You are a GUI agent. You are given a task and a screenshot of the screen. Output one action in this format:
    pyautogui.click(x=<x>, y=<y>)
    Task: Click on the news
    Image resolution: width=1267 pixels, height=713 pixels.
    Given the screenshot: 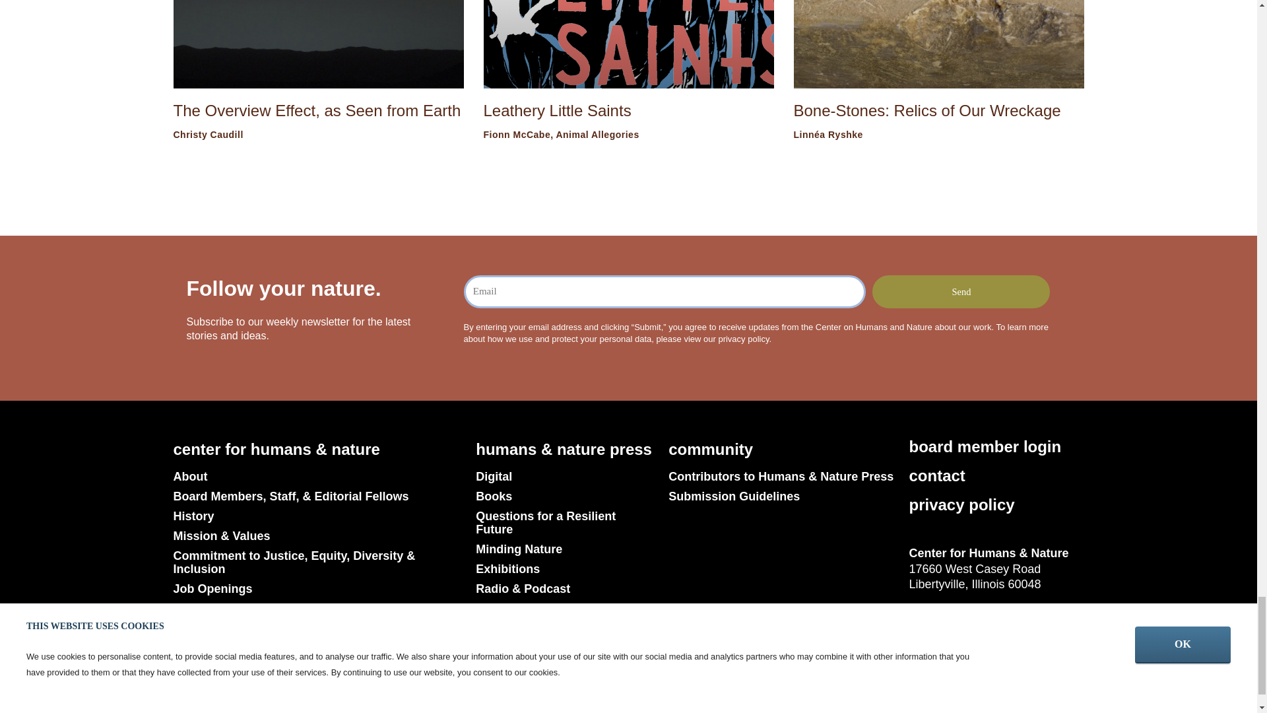 What is the action you would take?
    pyautogui.click(x=193, y=655)
    